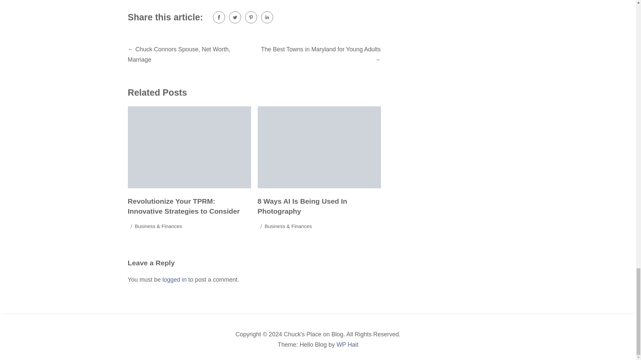 The image size is (641, 360). Describe the element at coordinates (174, 279) in the screenshot. I see `logged in` at that location.